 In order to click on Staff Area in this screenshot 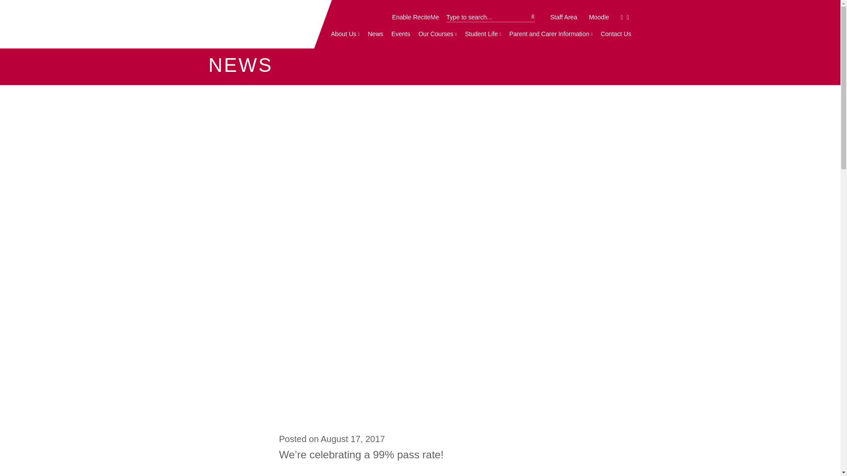, I will do `click(564, 18)`.